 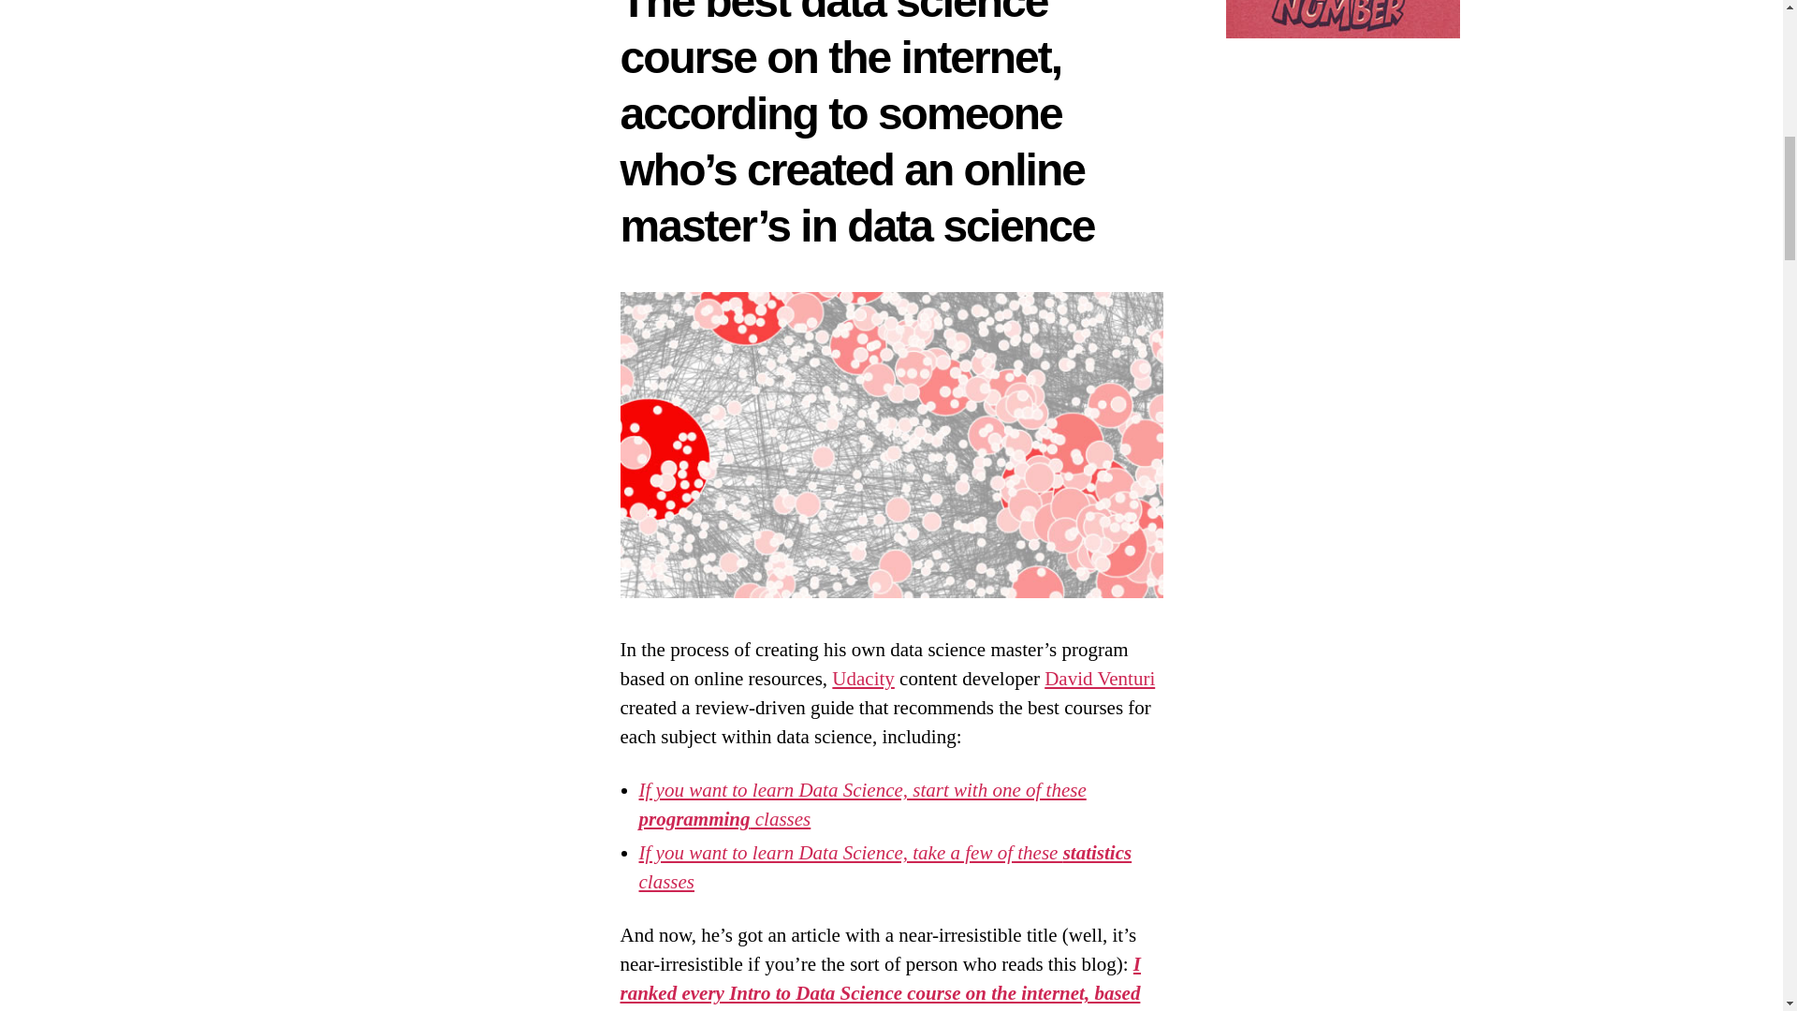 I want to click on statistics, so click(x=1097, y=852).